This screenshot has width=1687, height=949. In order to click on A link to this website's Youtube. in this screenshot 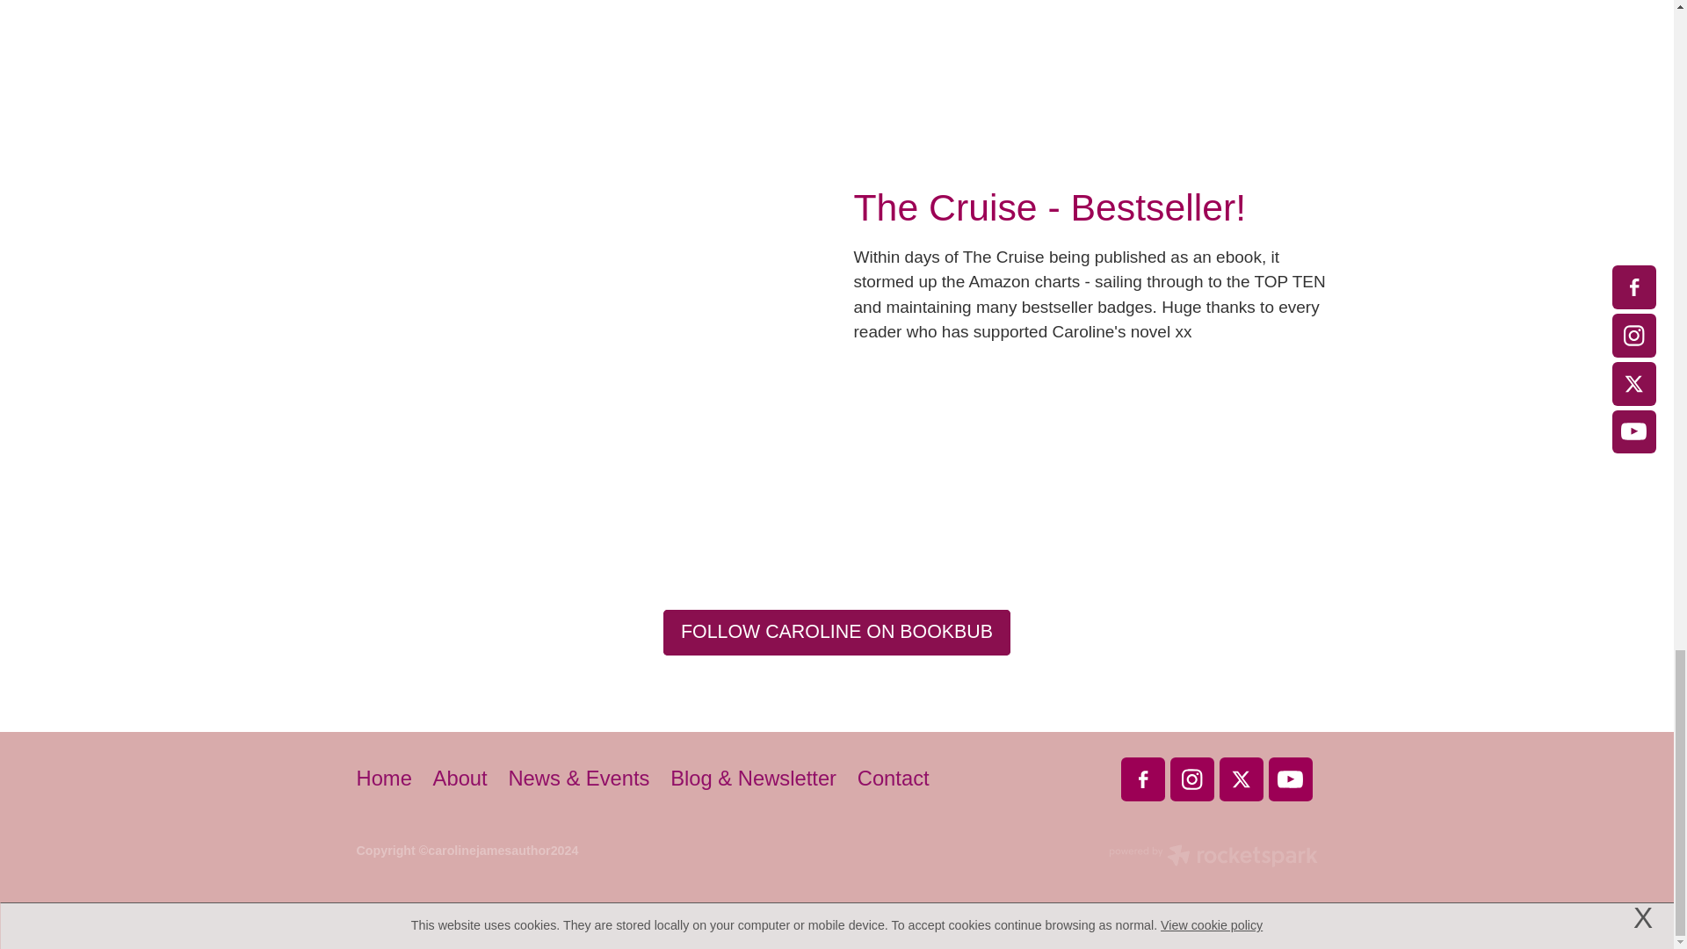, I will do `click(1290, 779)`.